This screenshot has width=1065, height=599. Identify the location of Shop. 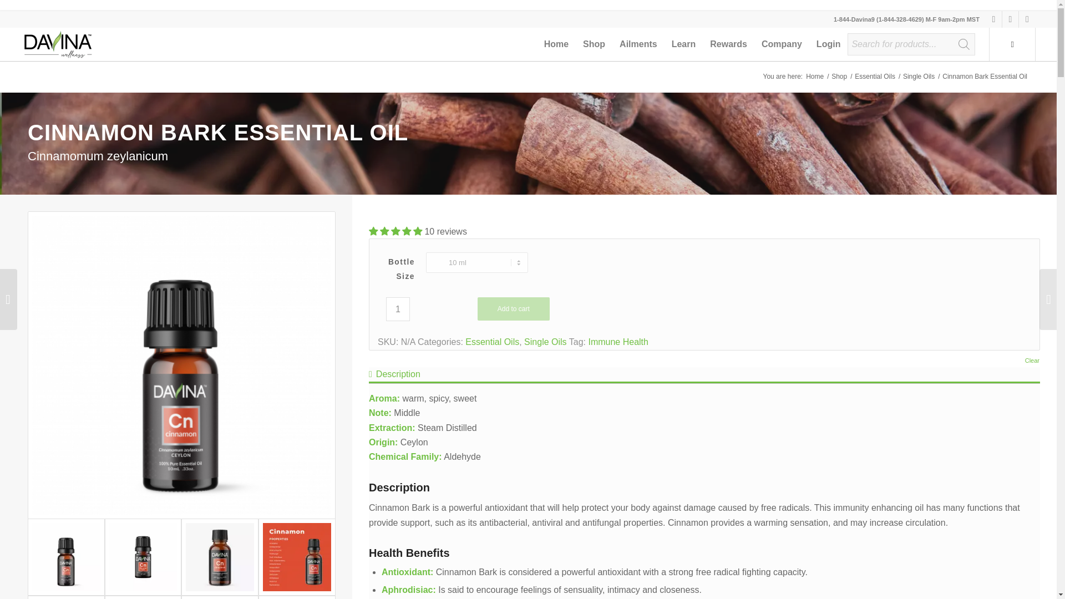
(594, 44).